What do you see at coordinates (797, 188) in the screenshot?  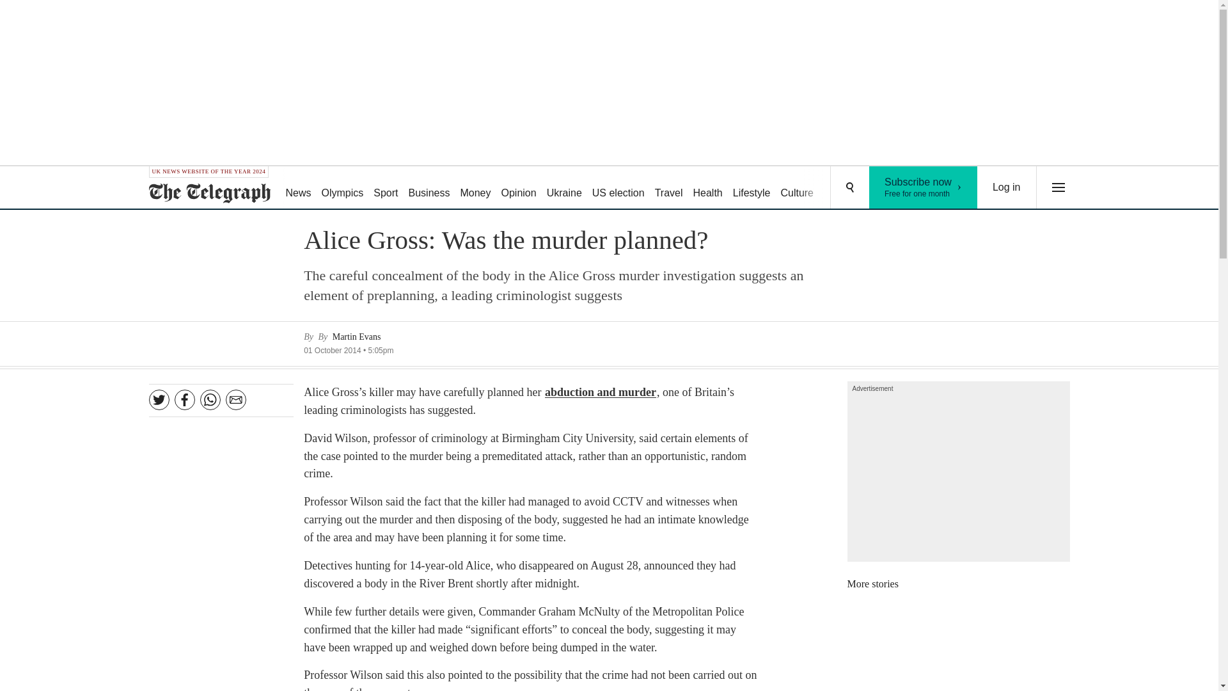 I see `Culture` at bounding box center [797, 188].